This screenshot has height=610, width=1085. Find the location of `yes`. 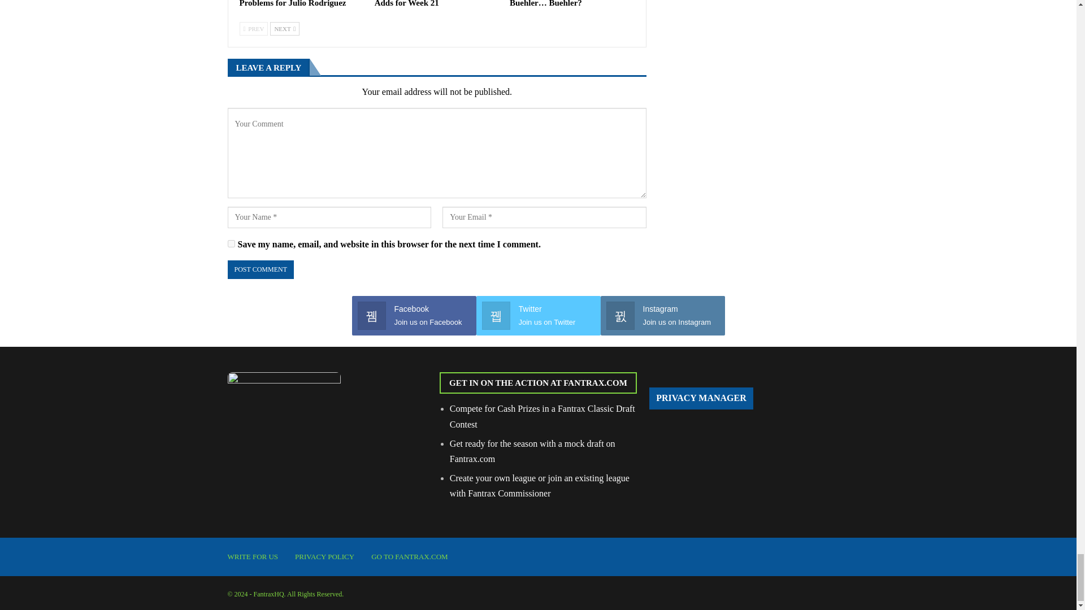

yes is located at coordinates (231, 244).